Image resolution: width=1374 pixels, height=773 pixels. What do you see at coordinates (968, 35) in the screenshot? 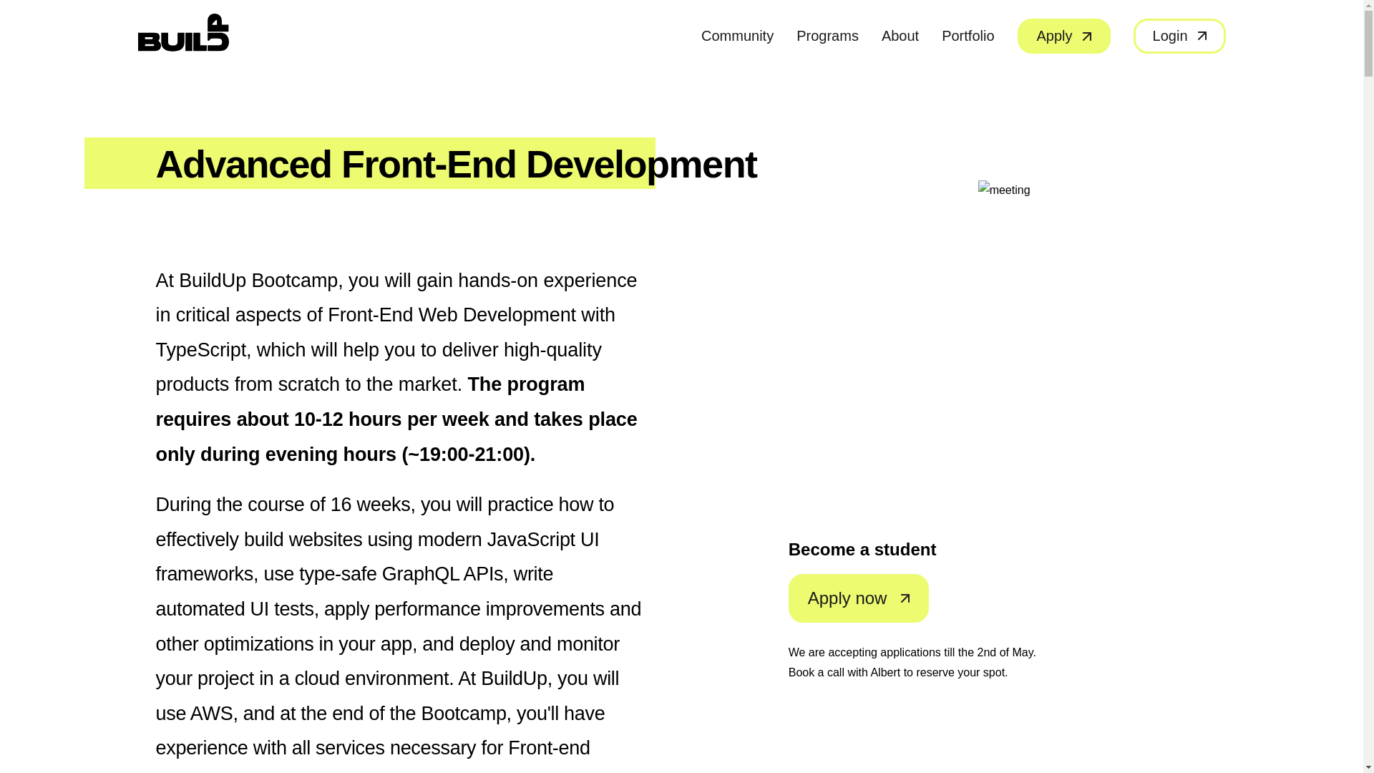
I see `Portfolio` at bounding box center [968, 35].